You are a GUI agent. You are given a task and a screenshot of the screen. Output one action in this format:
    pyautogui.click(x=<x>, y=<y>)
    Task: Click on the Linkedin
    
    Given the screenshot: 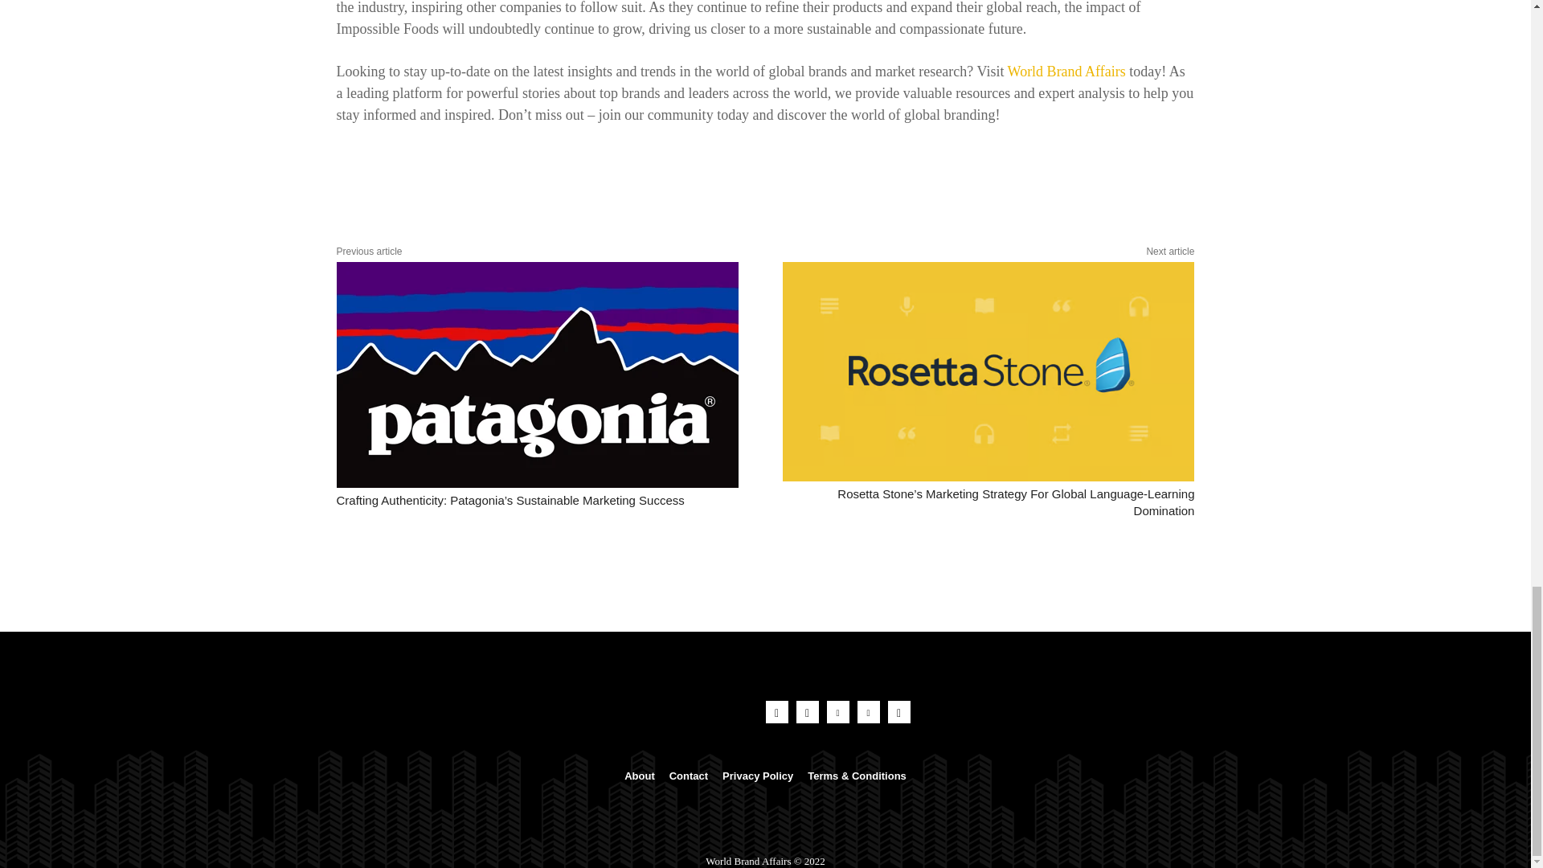 What is the action you would take?
    pyautogui.click(x=837, y=711)
    